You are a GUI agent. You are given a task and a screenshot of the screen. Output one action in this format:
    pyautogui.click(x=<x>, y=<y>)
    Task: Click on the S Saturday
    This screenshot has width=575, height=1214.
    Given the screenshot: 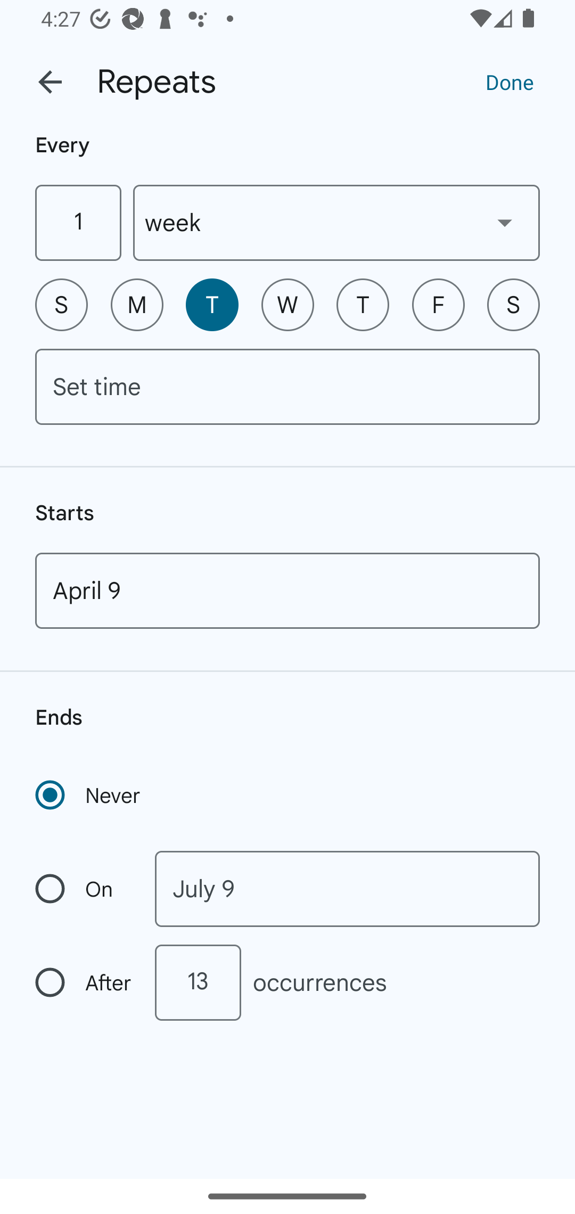 What is the action you would take?
    pyautogui.click(x=513, y=305)
    